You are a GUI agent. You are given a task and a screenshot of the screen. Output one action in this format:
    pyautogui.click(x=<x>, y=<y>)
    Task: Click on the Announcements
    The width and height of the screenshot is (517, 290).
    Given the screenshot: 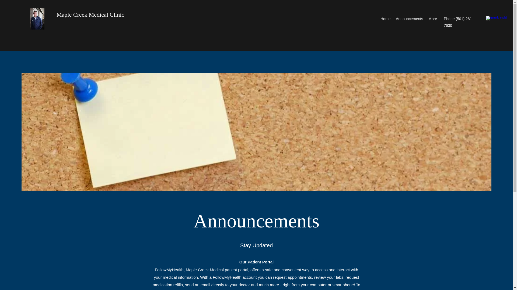 What is the action you would take?
    pyautogui.click(x=409, y=19)
    